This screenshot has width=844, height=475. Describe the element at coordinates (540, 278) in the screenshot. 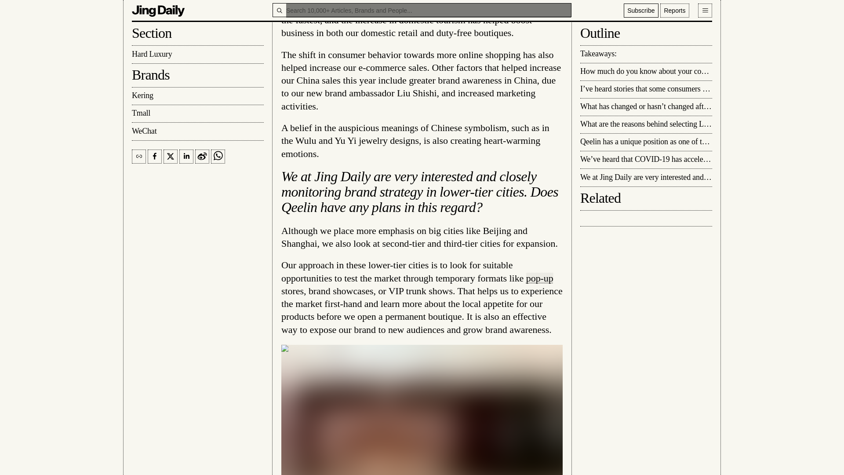

I see `pop-up` at that location.